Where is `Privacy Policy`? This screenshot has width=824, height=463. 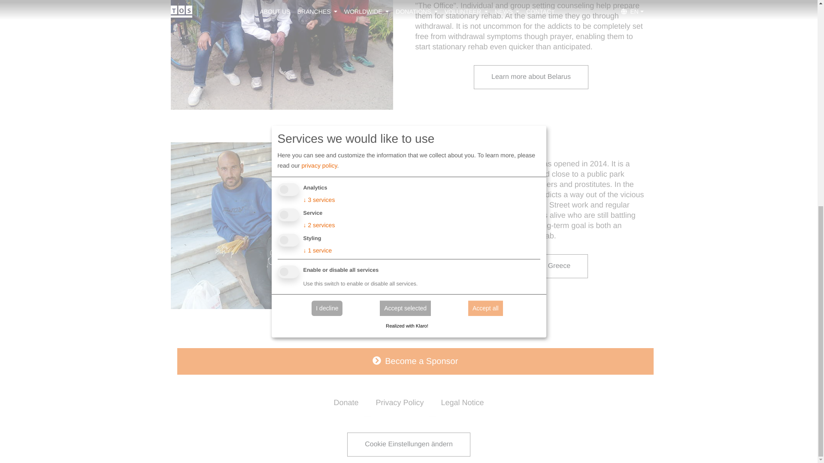 Privacy Policy is located at coordinates (399, 403).